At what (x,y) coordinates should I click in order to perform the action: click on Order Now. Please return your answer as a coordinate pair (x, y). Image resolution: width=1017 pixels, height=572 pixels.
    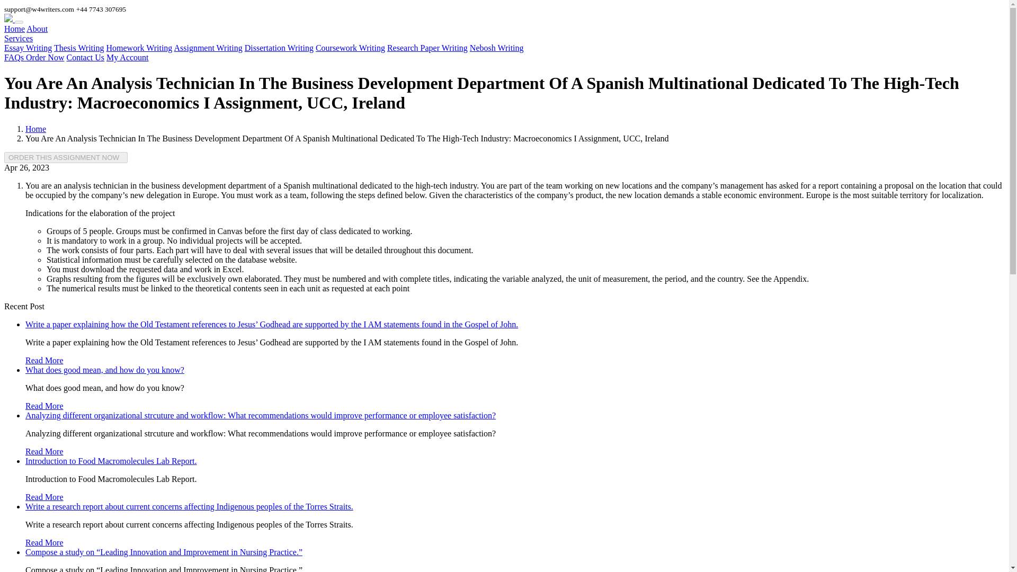
    Looking at the image, I should click on (44, 57).